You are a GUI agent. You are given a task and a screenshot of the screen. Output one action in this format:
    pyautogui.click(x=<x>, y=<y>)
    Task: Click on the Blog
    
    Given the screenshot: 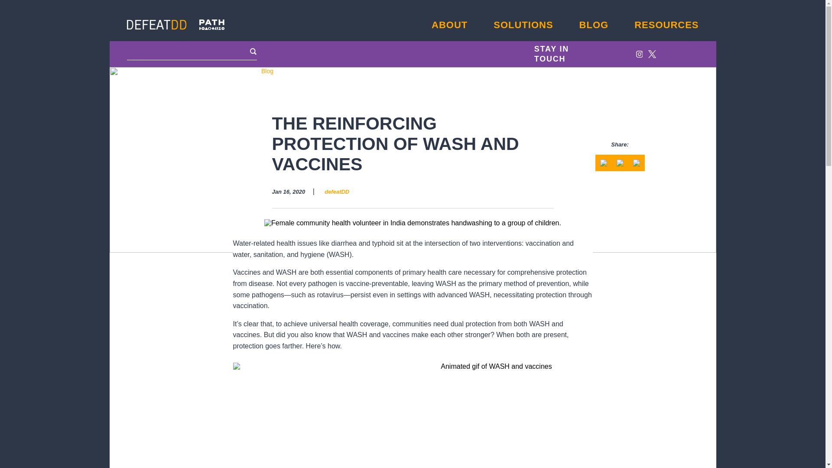 What is the action you would take?
    pyautogui.click(x=267, y=71)
    